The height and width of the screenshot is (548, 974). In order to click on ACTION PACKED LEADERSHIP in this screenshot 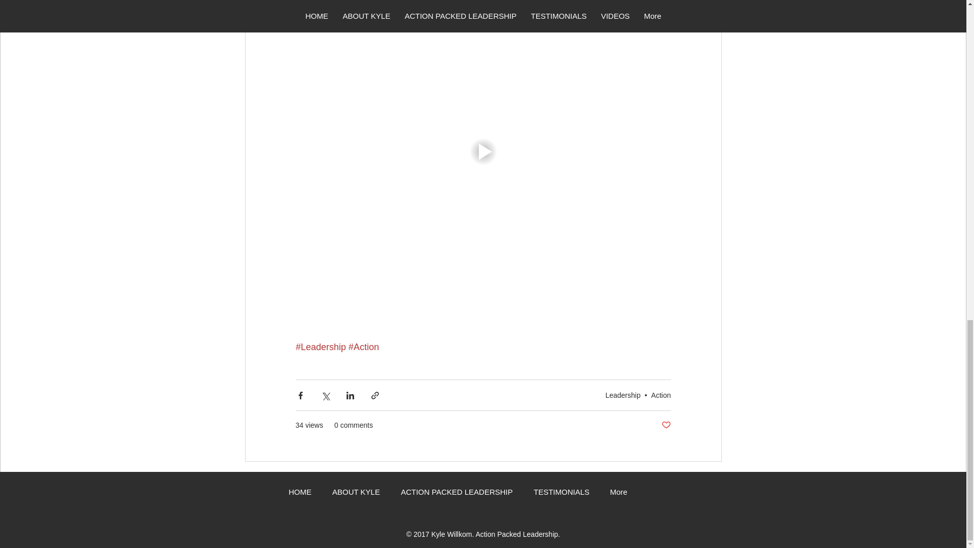, I will do `click(457, 492)`.